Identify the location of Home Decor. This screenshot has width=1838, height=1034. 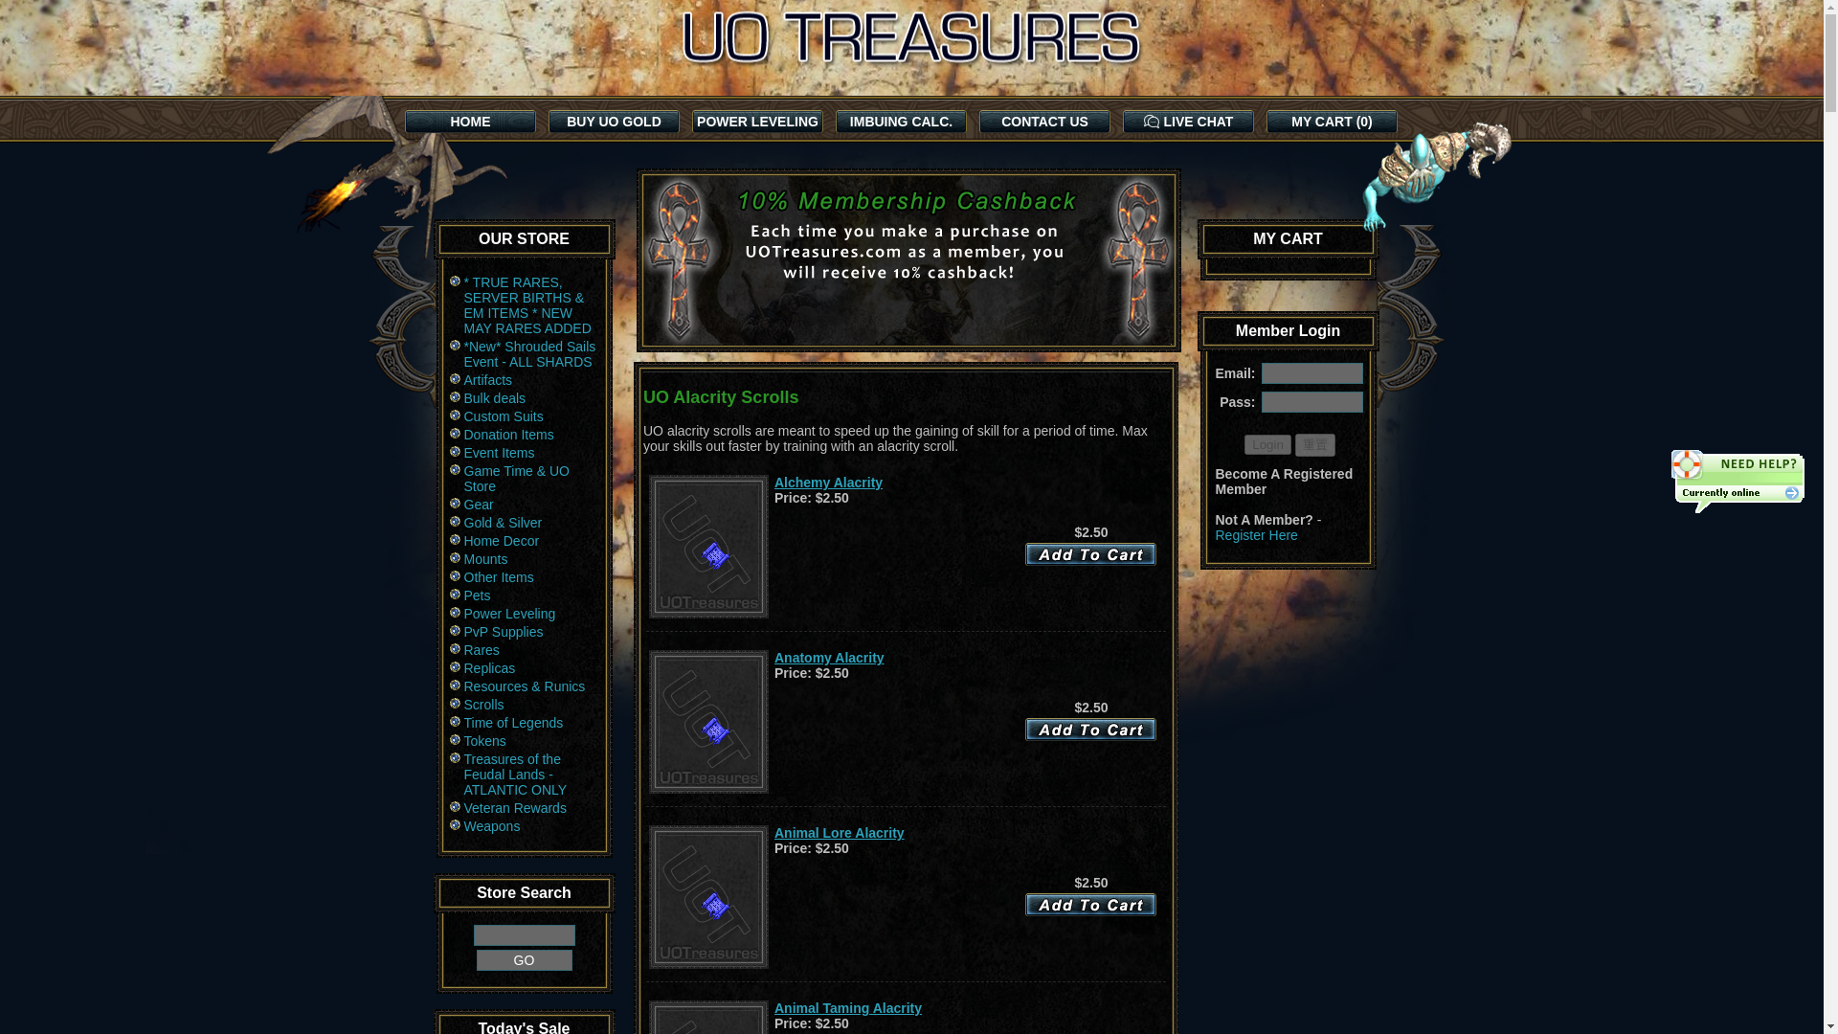
(527, 542).